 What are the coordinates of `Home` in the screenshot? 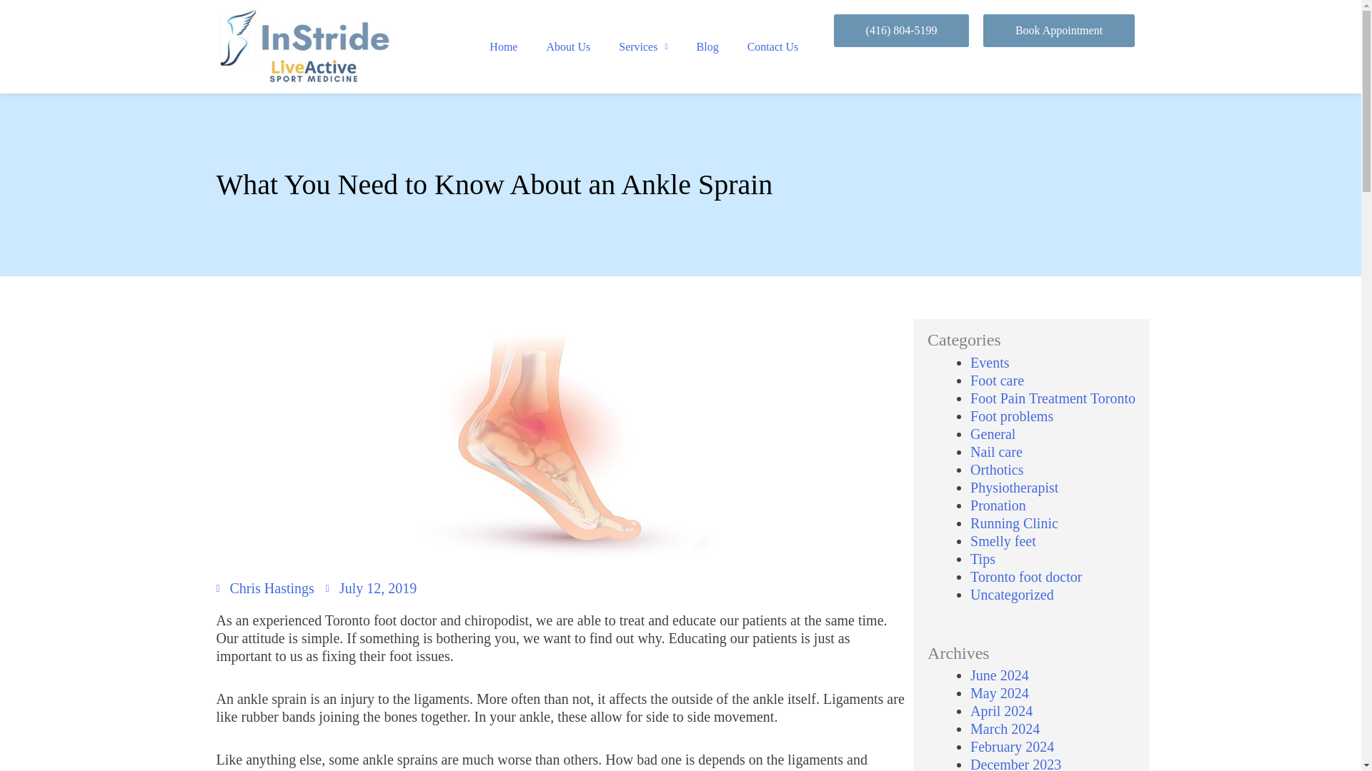 It's located at (503, 47).